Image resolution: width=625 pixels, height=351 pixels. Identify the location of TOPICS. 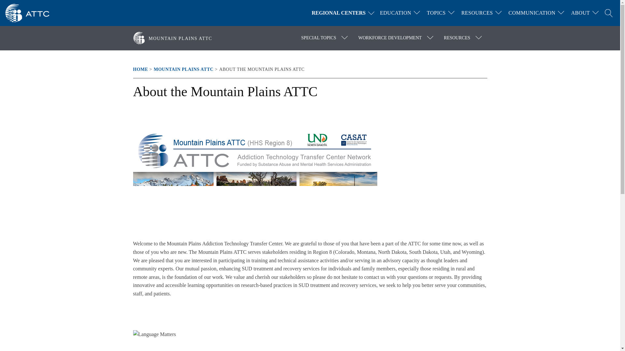
(436, 13).